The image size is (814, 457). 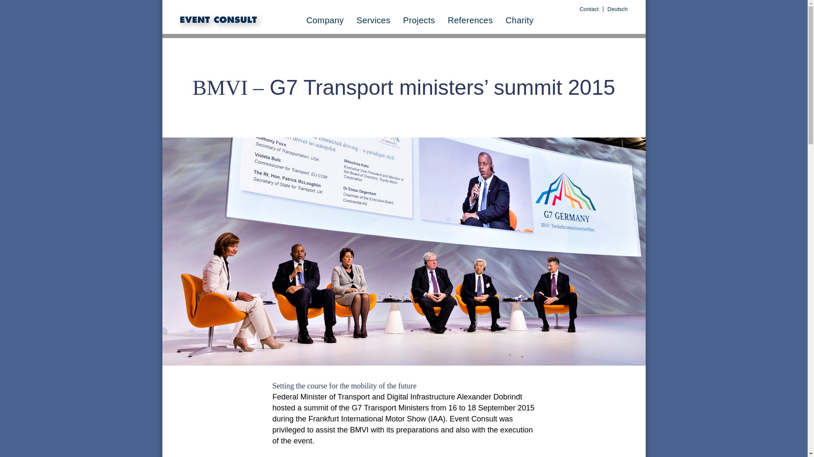 I want to click on Company, so click(x=325, y=20).